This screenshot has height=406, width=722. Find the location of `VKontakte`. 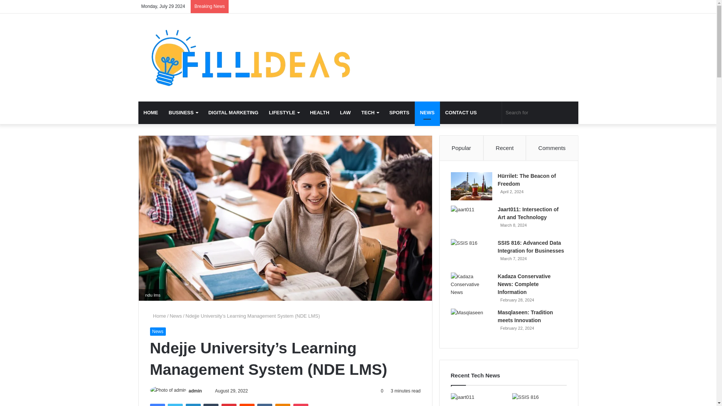

VKontakte is located at coordinates (264, 404).